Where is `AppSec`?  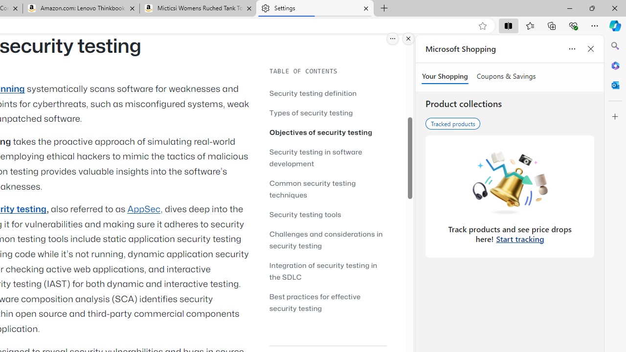
AppSec is located at coordinates (144, 209).